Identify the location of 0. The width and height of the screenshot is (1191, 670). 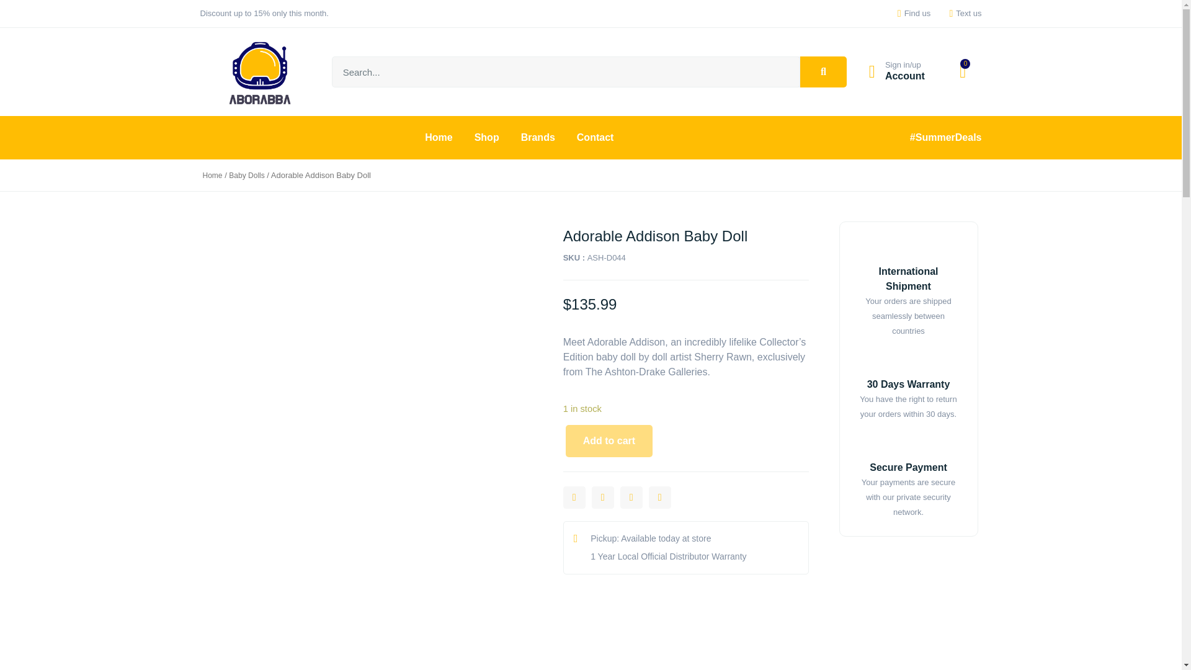
(963, 71).